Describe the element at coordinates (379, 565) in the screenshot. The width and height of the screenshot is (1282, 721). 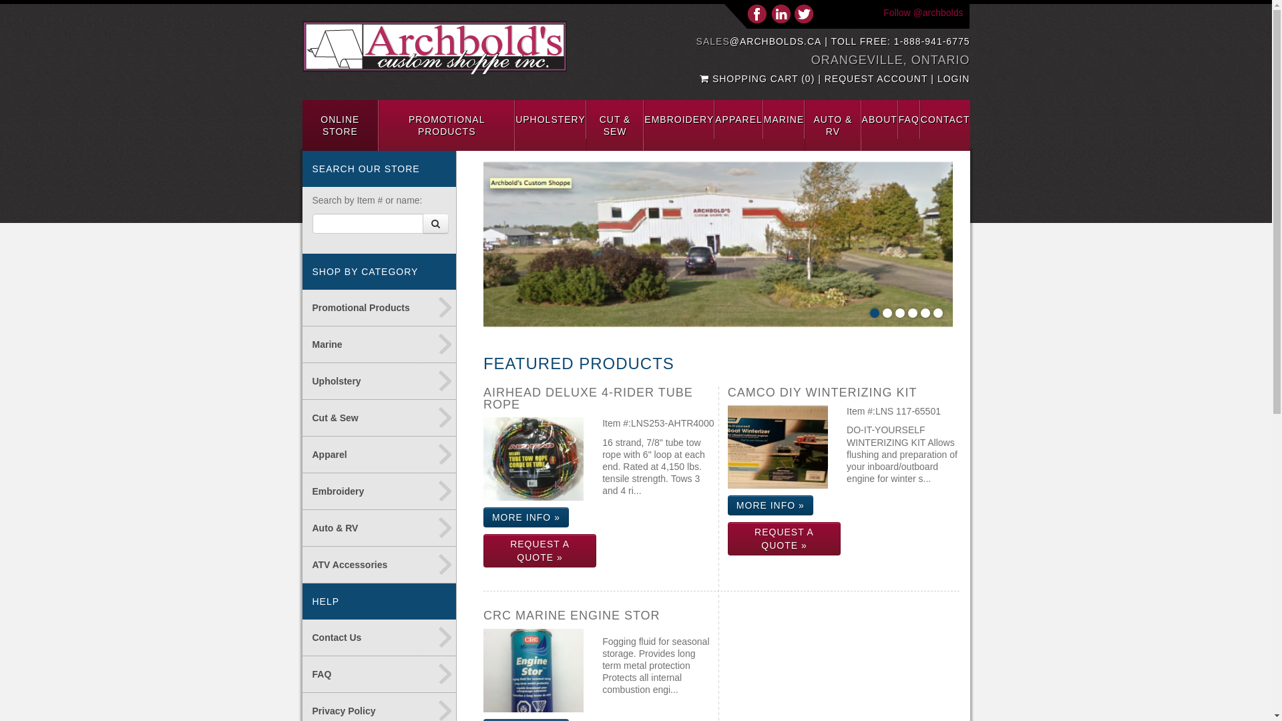
I see `ATV Accessories` at that location.